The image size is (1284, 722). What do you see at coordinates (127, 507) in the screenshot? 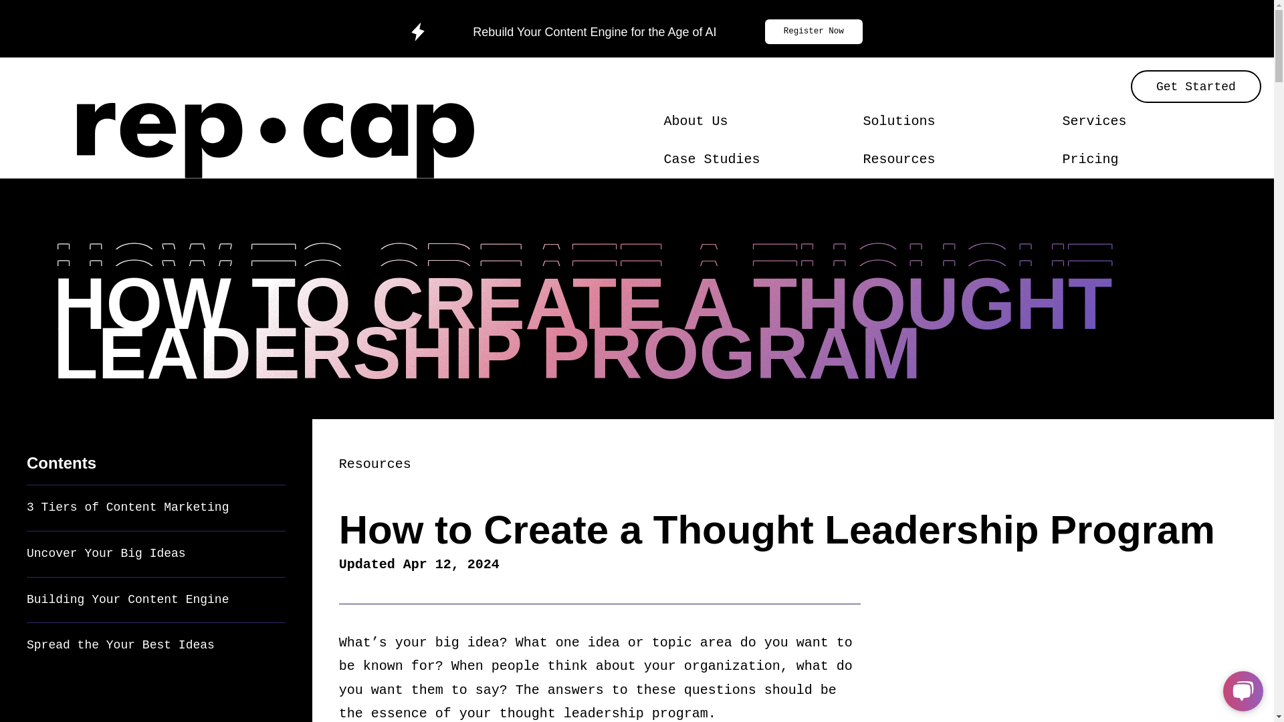
I see `3 Tiers of Content Marketing` at bounding box center [127, 507].